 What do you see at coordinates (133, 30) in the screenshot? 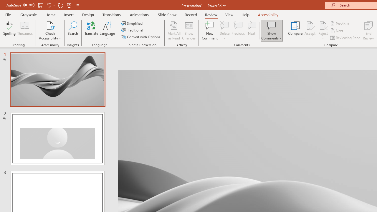
I see `Traditional` at bounding box center [133, 30].